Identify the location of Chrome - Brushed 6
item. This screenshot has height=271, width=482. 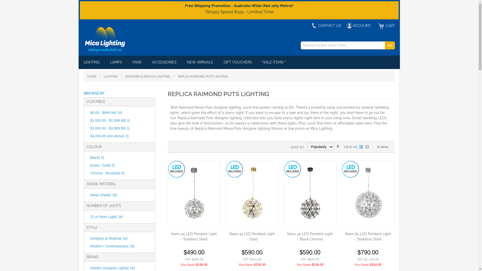
(107, 173).